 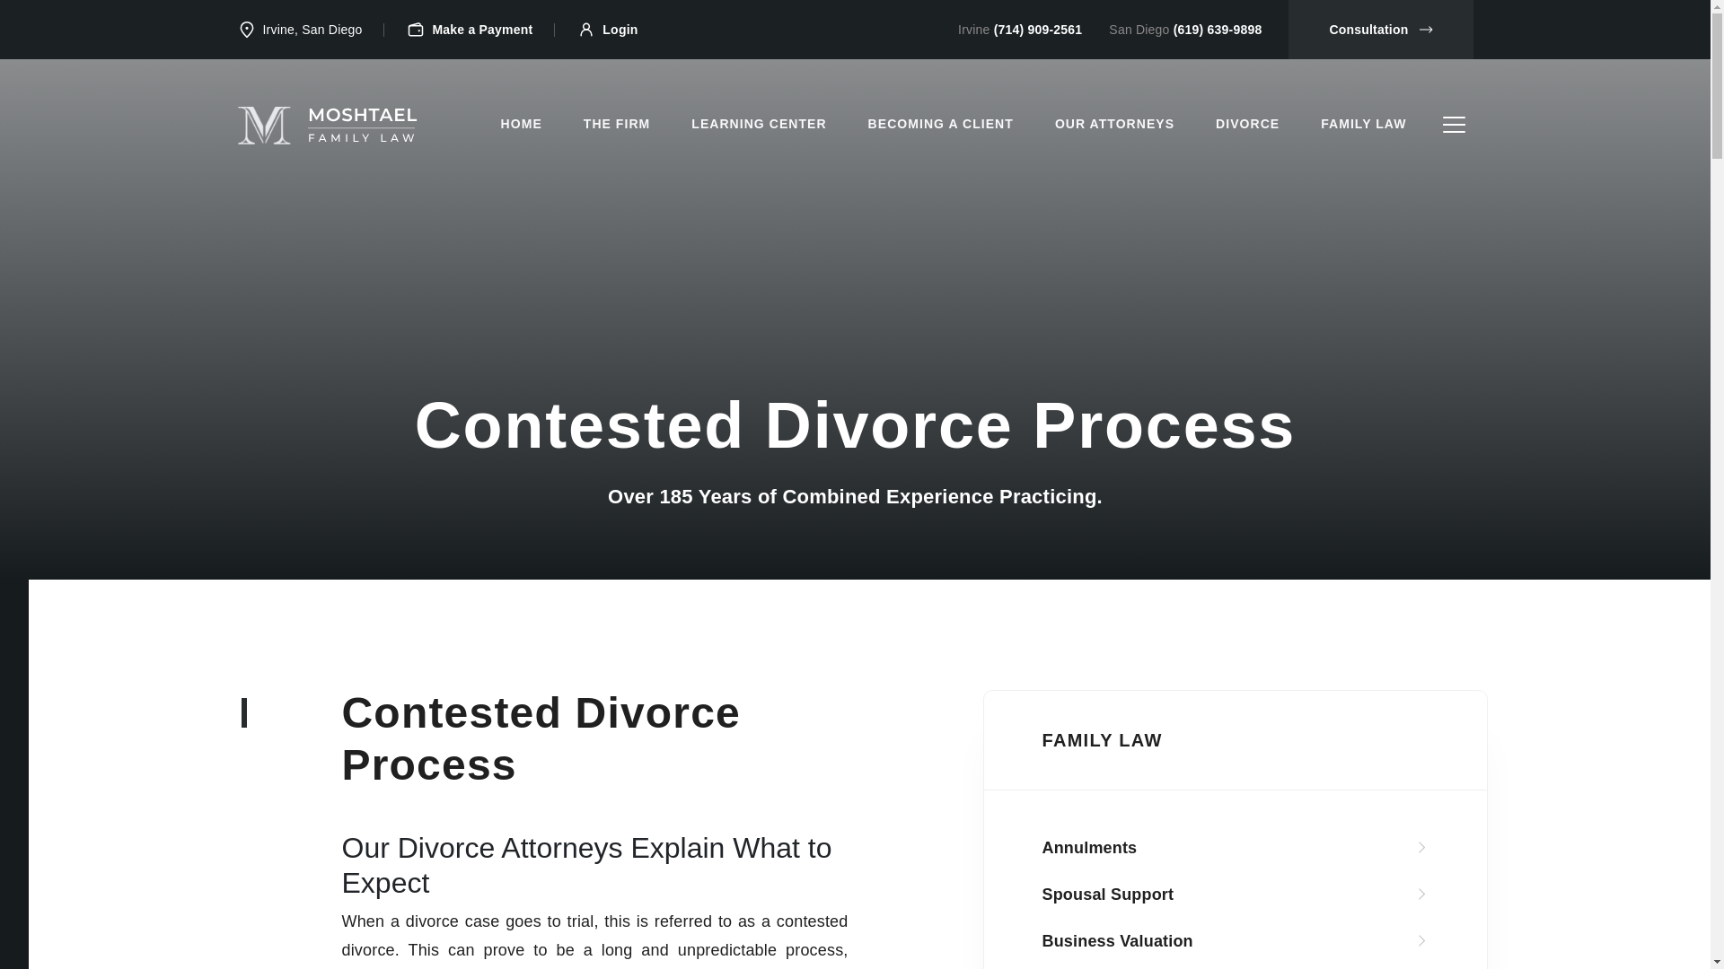 What do you see at coordinates (758, 124) in the screenshot?
I see `LEARNING CENTER` at bounding box center [758, 124].